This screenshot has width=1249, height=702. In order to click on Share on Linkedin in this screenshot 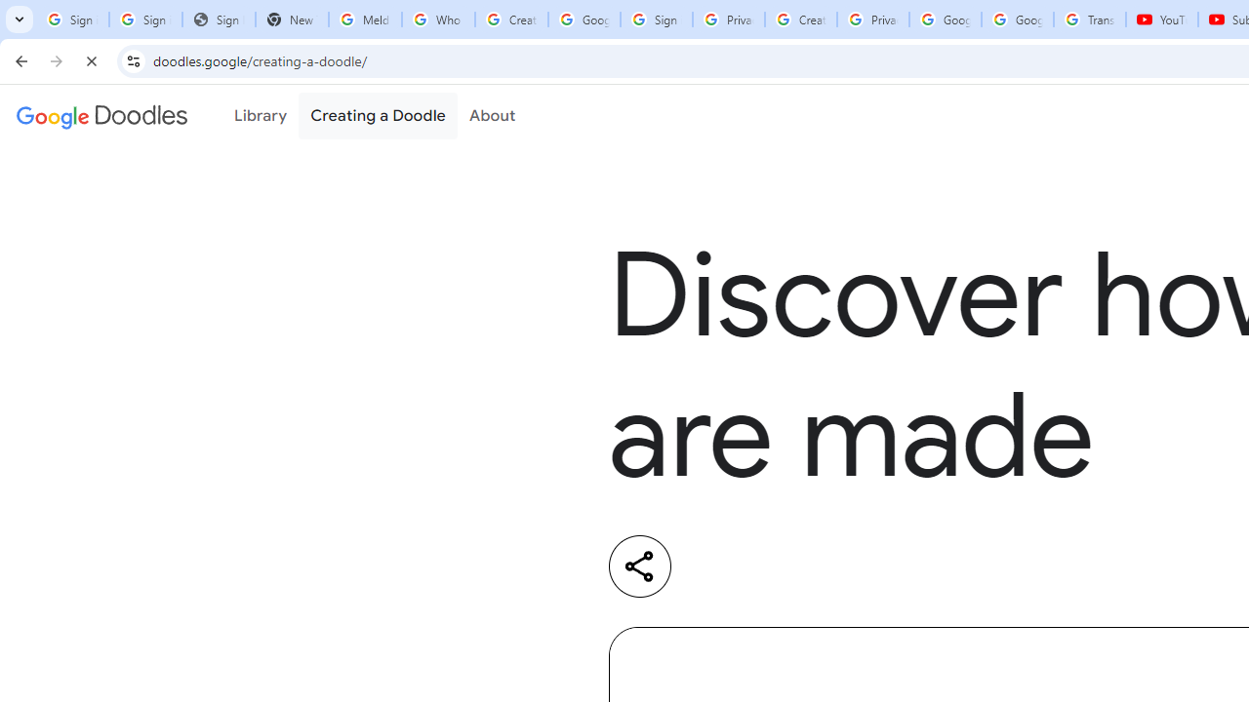, I will do `click(718, 566)`.